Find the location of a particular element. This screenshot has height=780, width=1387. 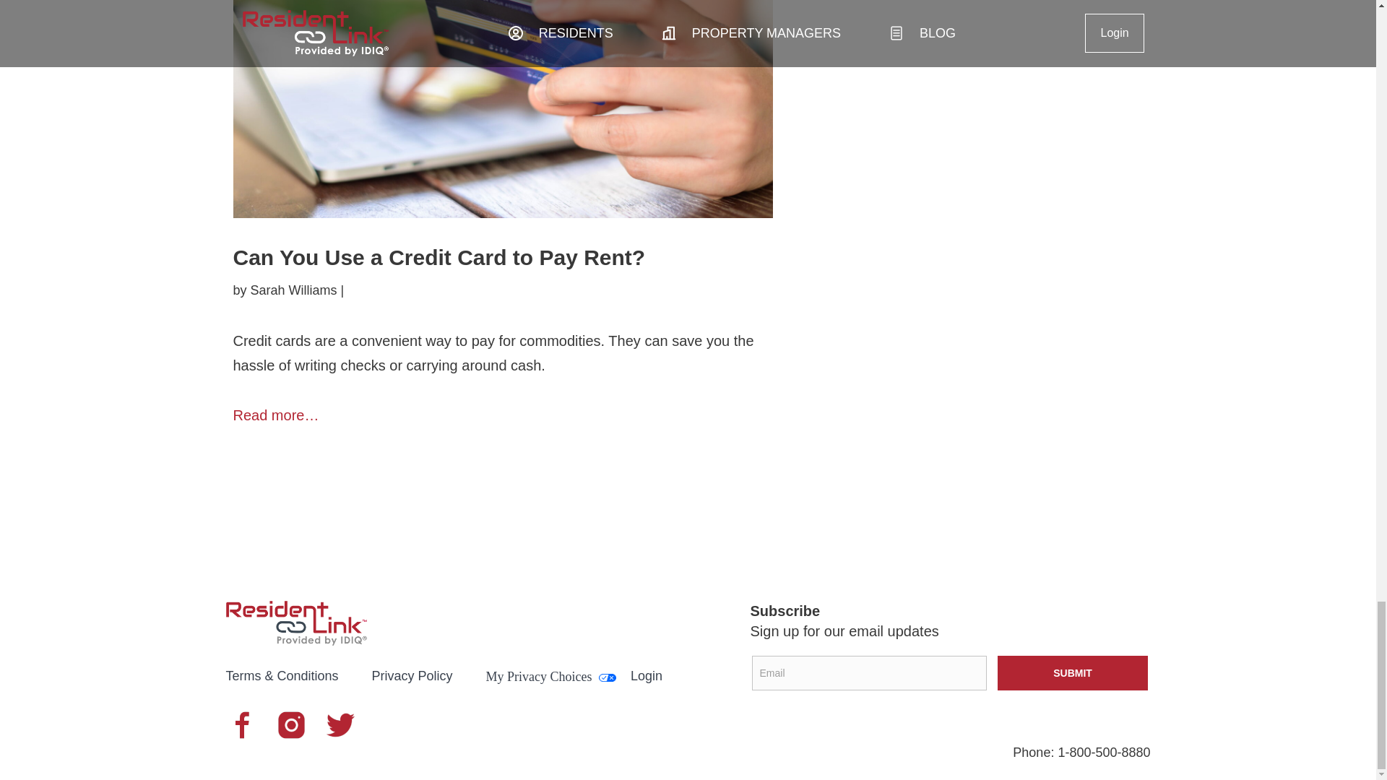

Can You Use a Credit Card to Pay Rent? is located at coordinates (438, 257).